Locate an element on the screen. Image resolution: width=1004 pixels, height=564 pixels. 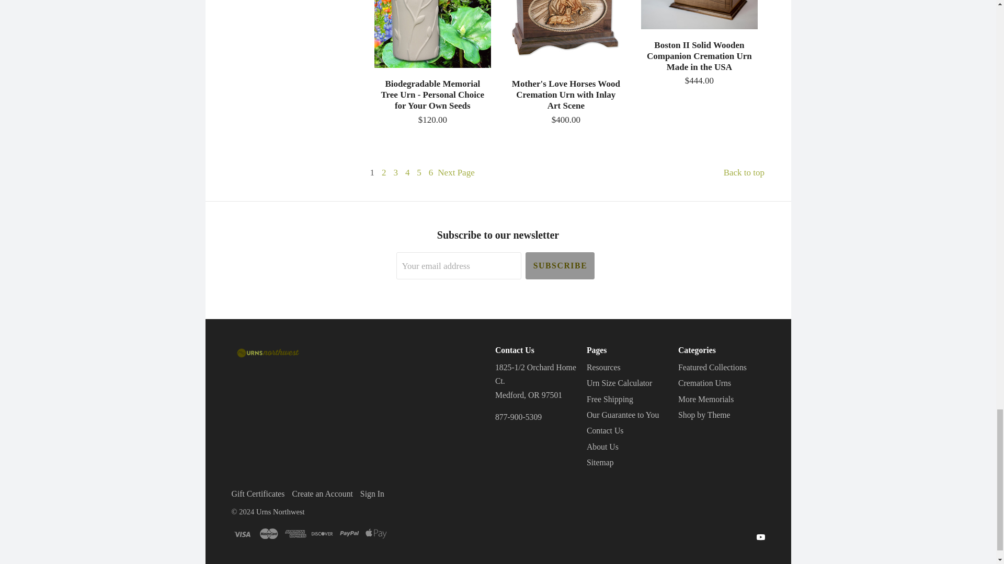
Mastercard is located at coordinates (268, 534).